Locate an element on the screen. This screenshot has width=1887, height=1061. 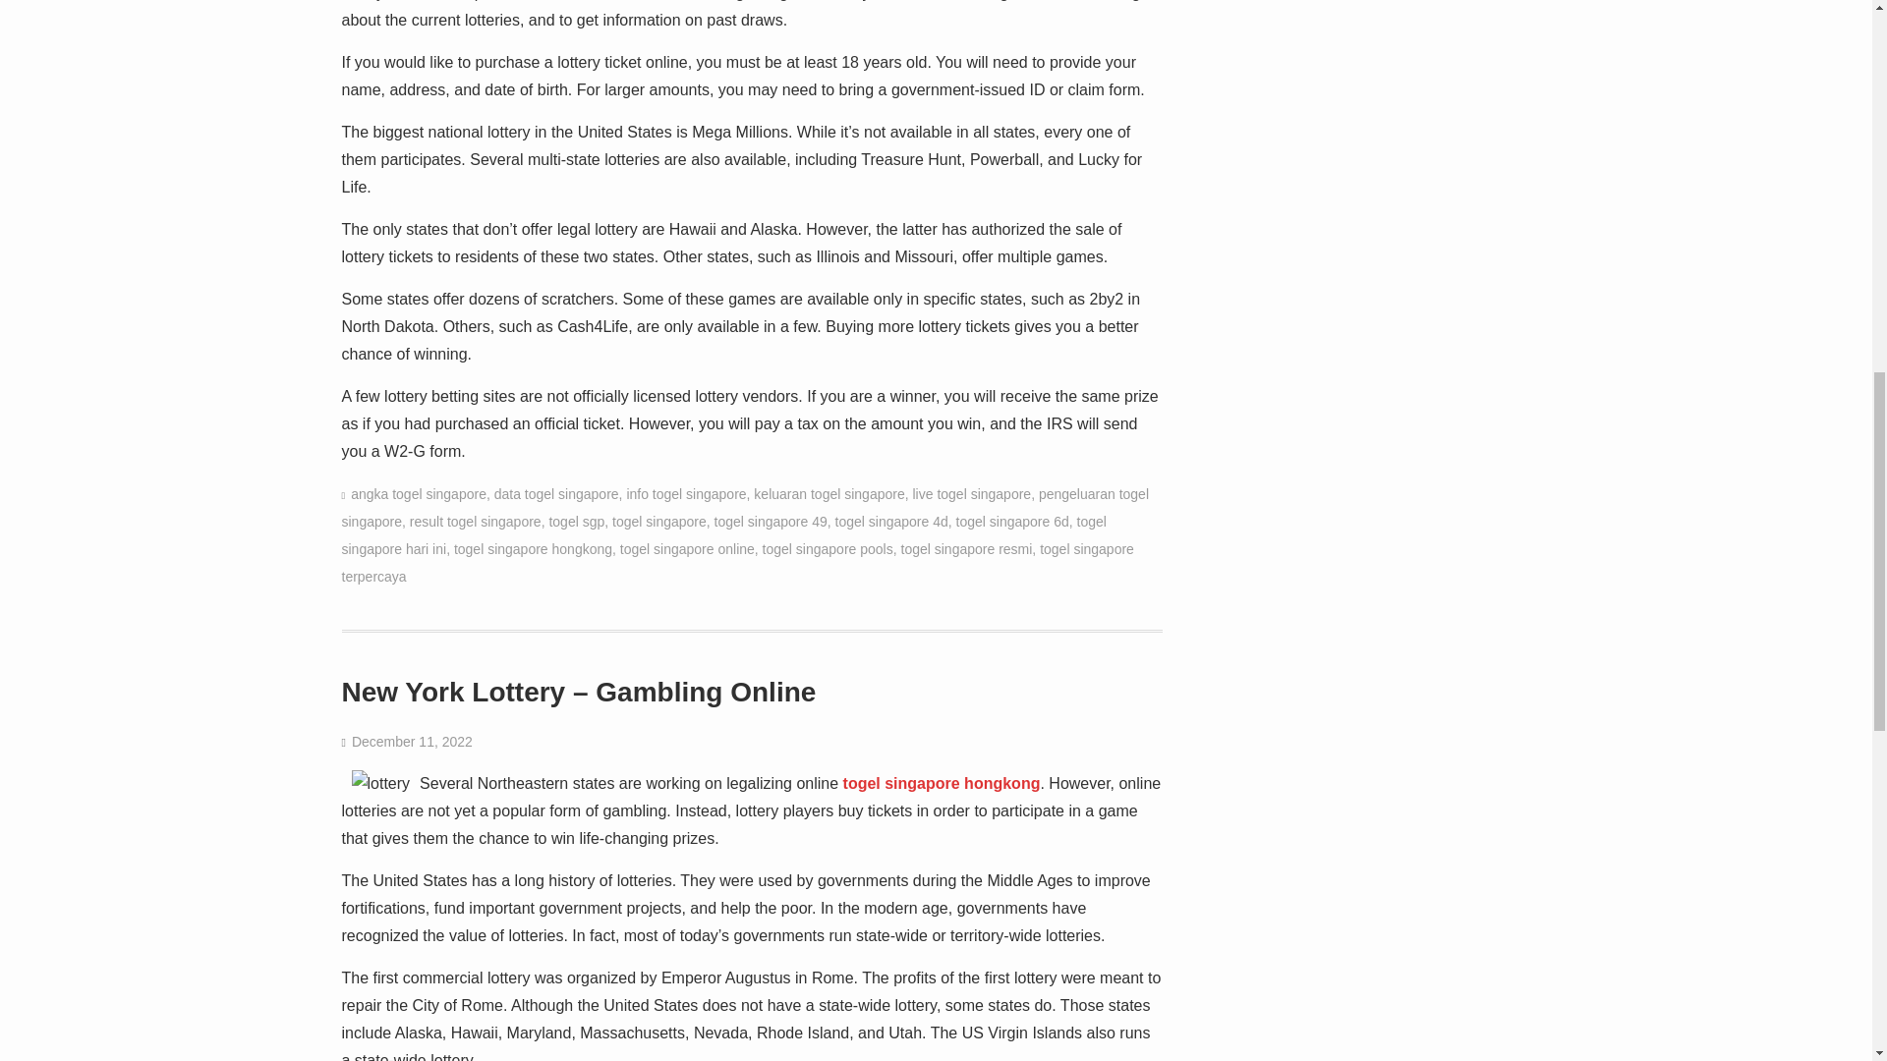
keluaran togel singapore is located at coordinates (828, 493).